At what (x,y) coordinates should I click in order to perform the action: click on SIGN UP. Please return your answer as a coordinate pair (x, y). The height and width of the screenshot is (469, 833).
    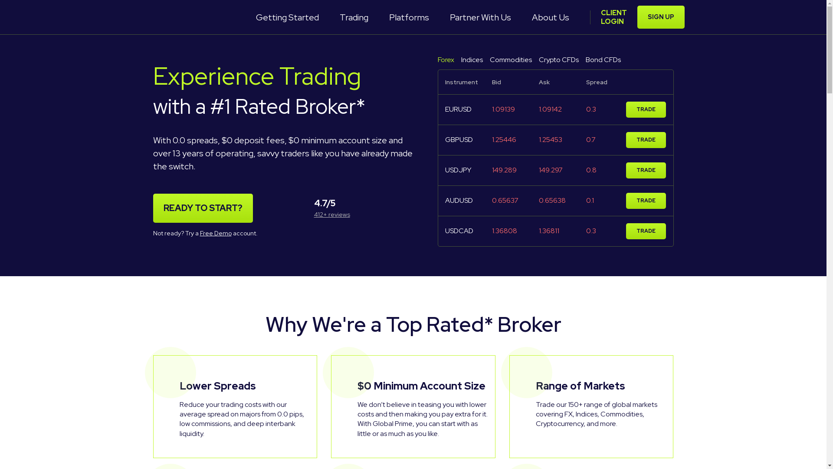
    Looking at the image, I should click on (660, 17).